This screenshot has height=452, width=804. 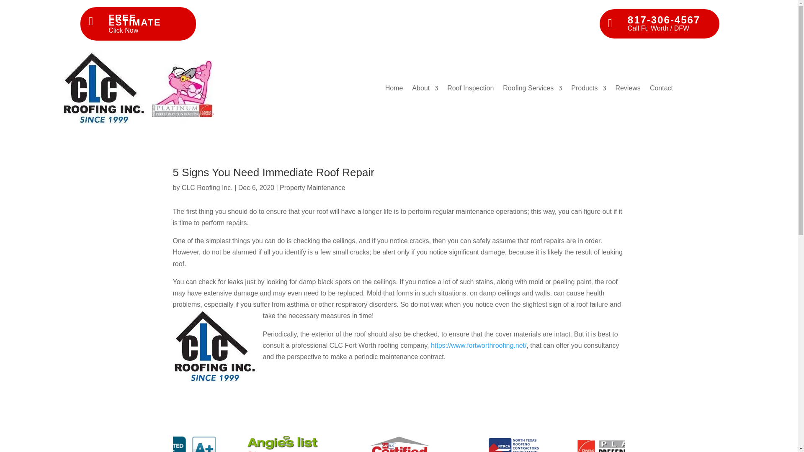 What do you see at coordinates (169, 442) in the screenshot?
I see `bbb-1` at bounding box center [169, 442].